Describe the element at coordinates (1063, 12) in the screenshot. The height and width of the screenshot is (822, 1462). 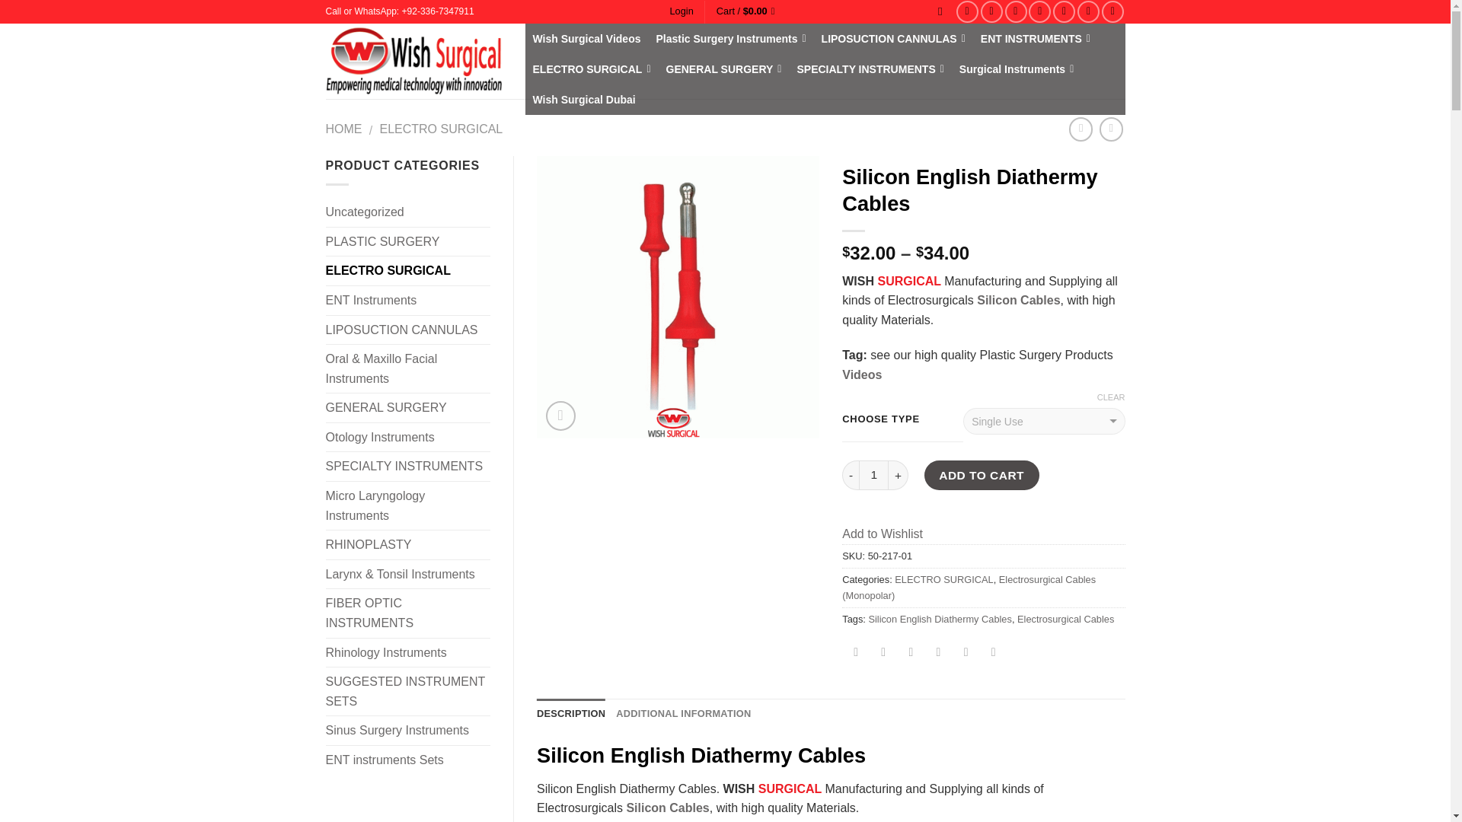
I see `Follow on Pinterest` at that location.